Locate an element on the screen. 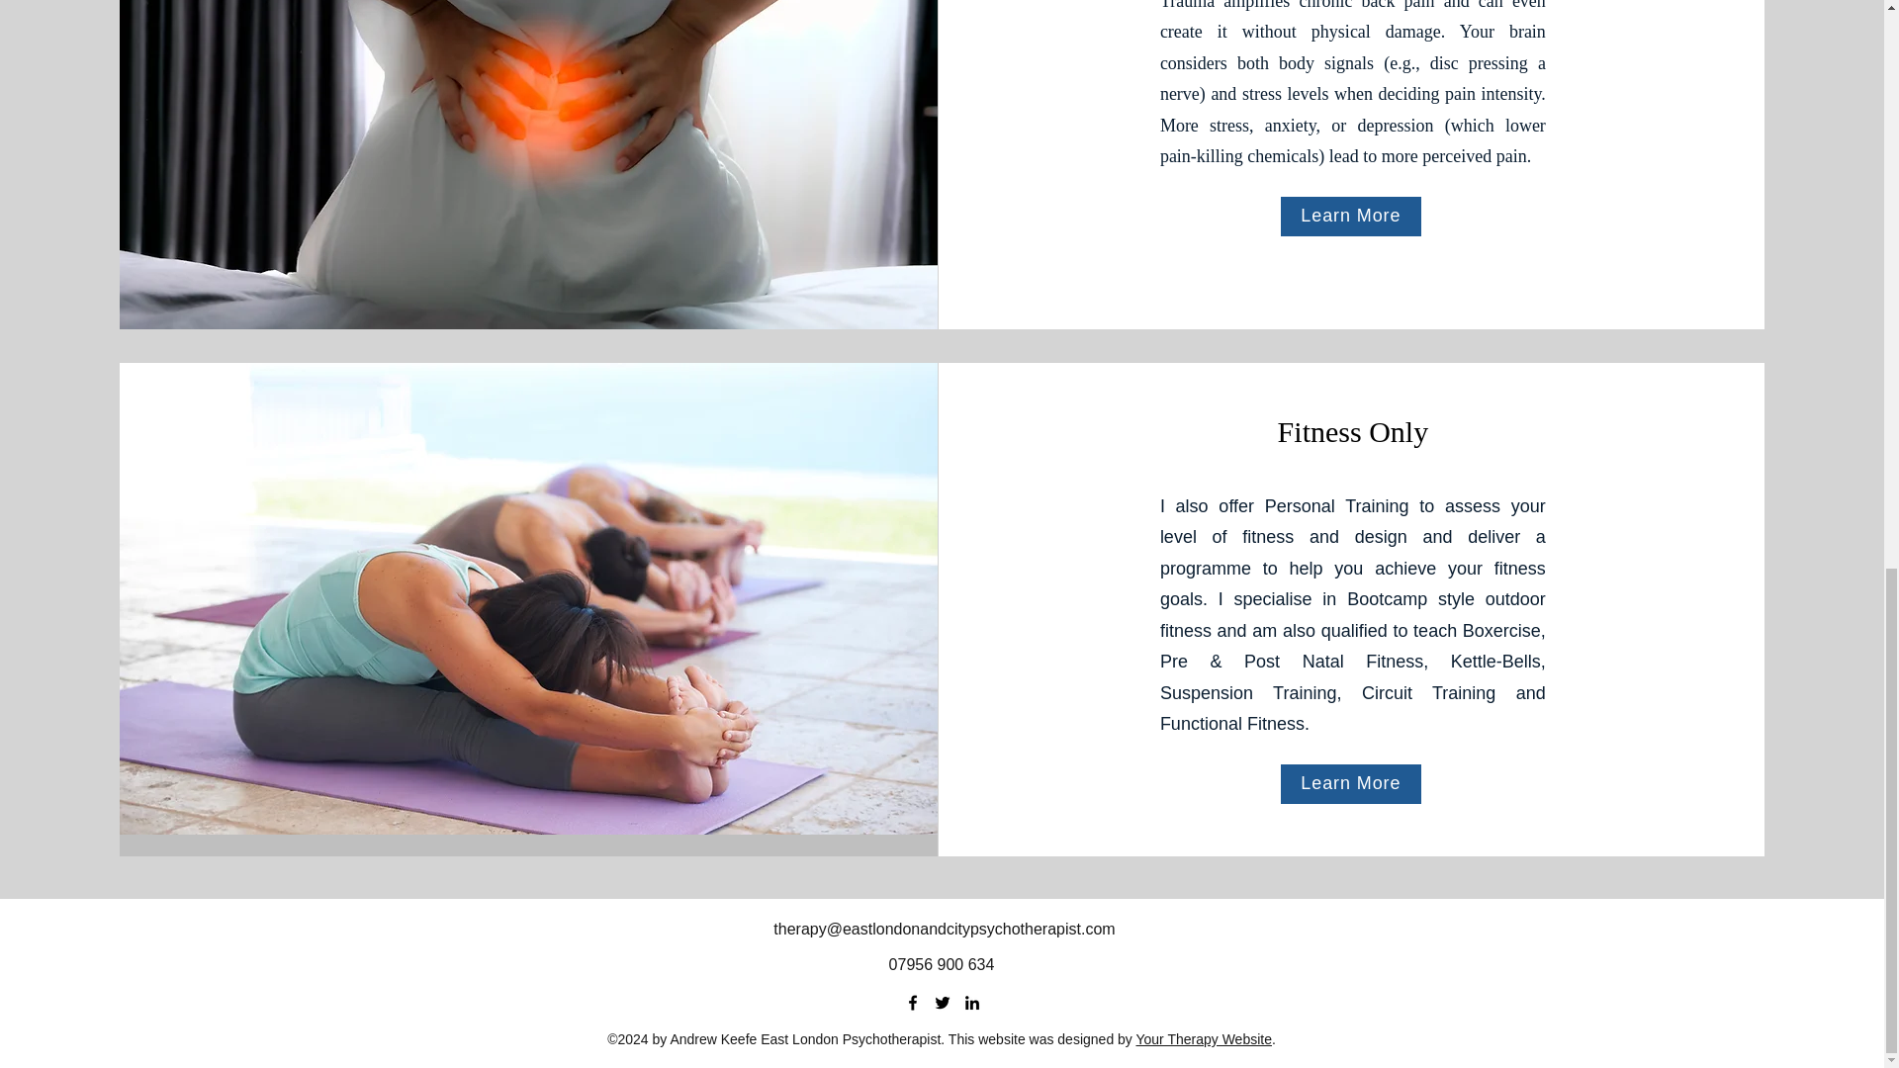 This screenshot has height=1068, width=1899. 07956 900 634 is located at coordinates (942, 963).